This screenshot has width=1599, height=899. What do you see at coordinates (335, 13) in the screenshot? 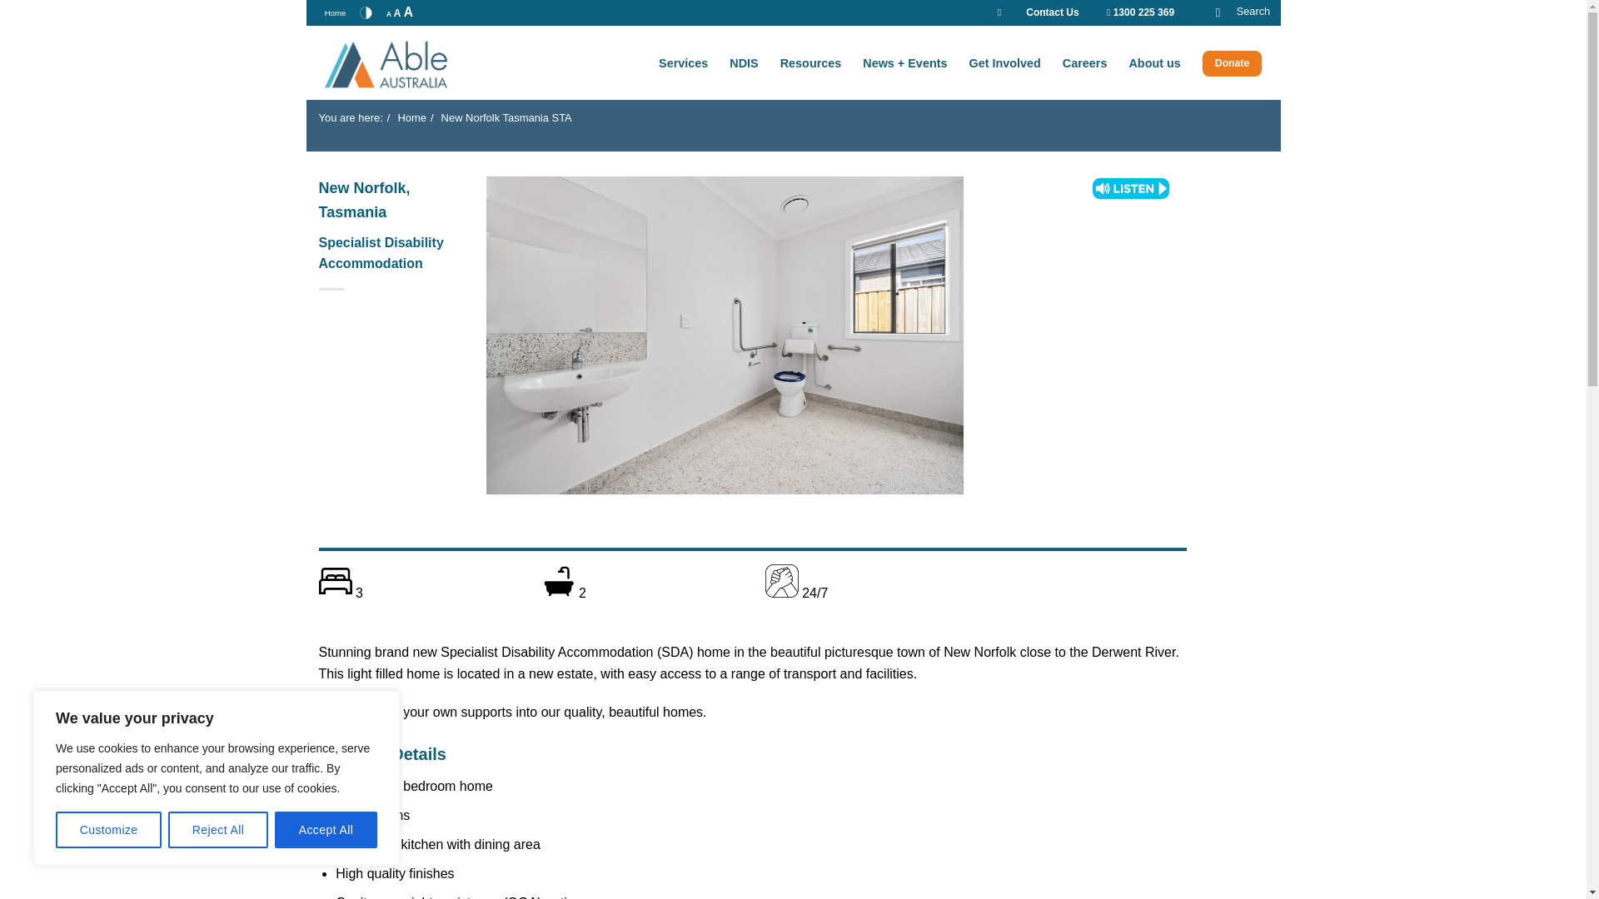
I see `Home` at bounding box center [335, 13].